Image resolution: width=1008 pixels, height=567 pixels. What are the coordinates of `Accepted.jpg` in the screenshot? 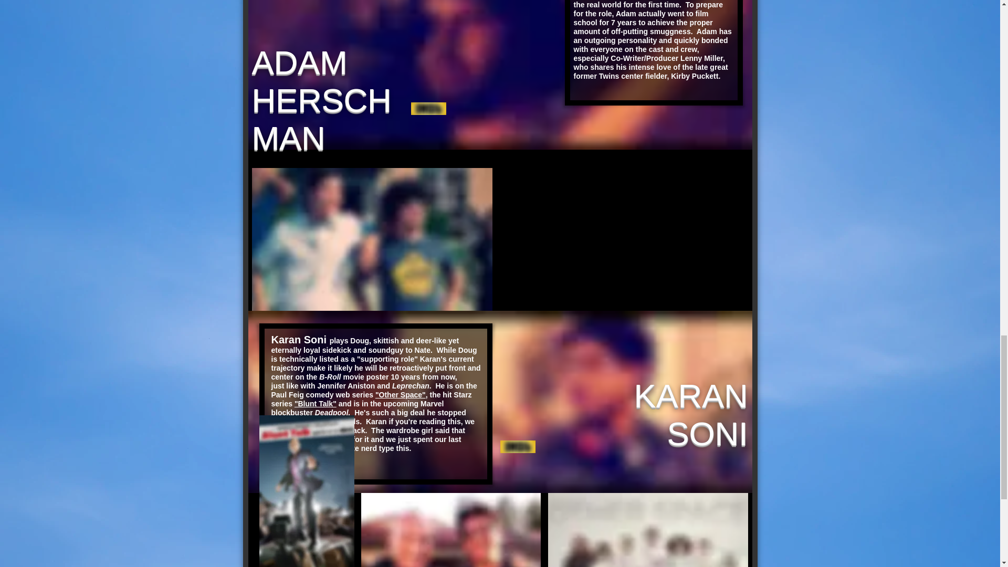 It's located at (372, 239).